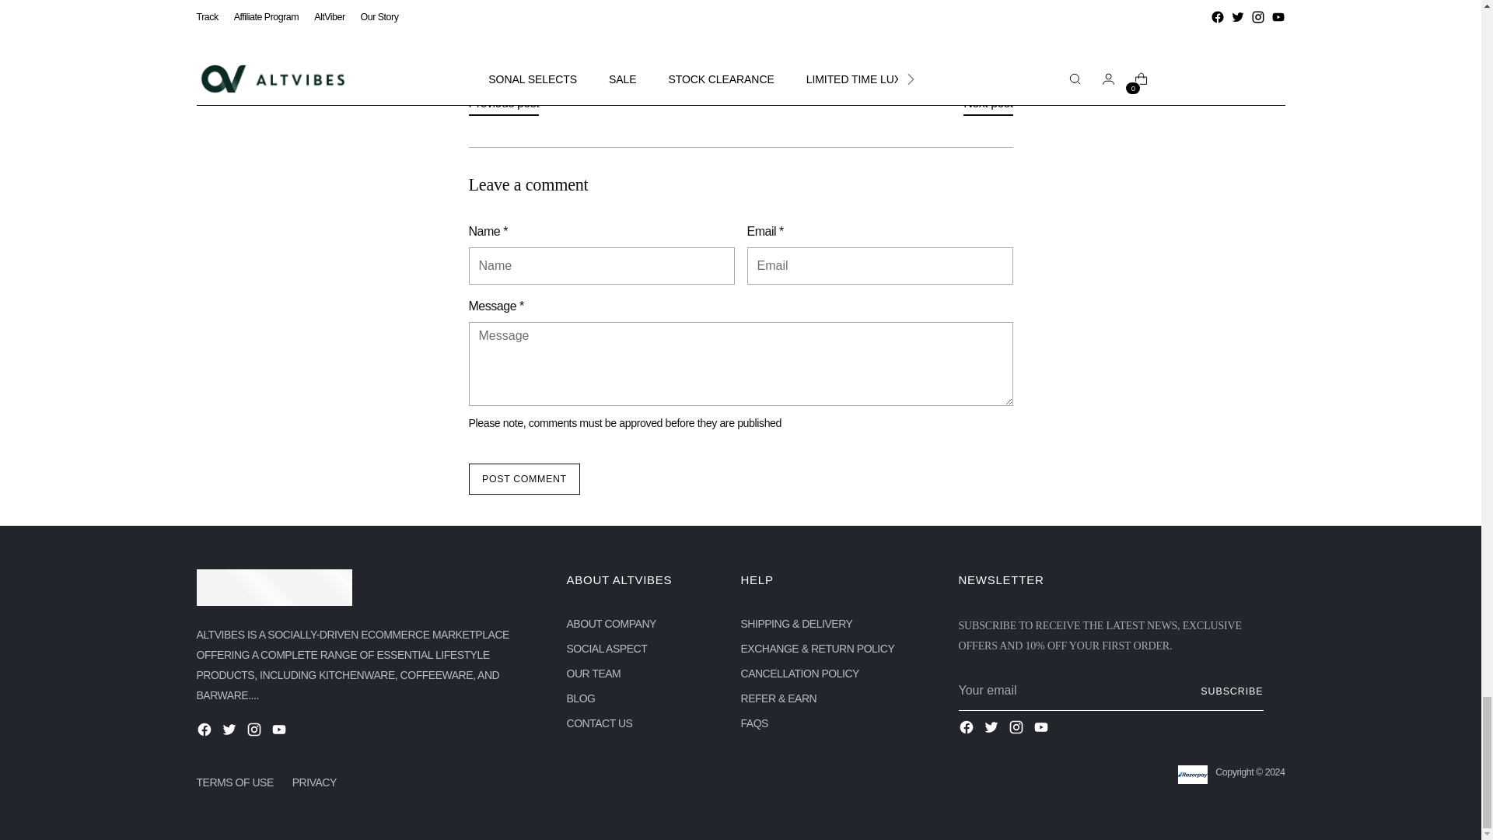  Describe the element at coordinates (230, 731) in the screenshot. I see `AltVibes on Twitter` at that location.